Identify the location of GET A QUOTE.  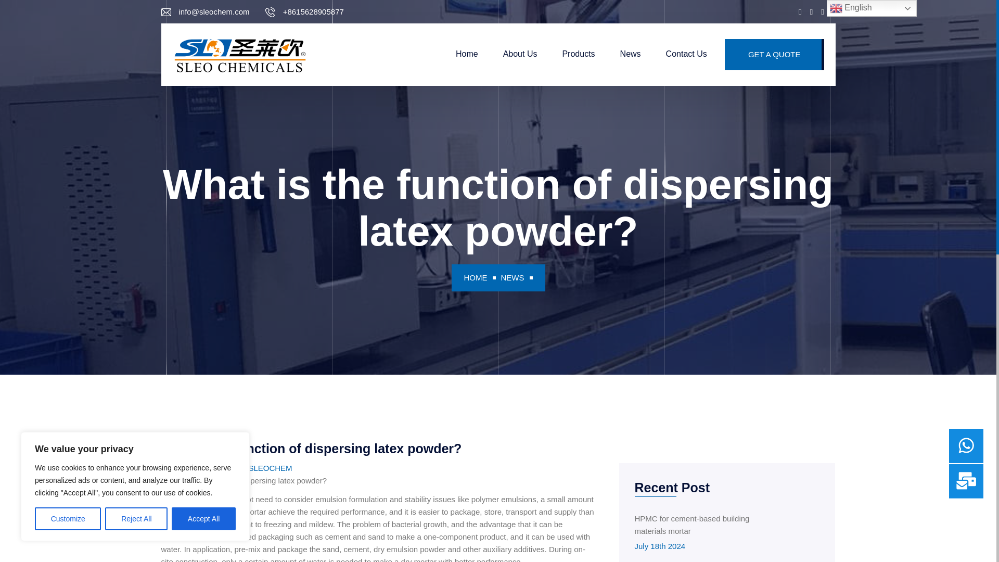
(774, 54).